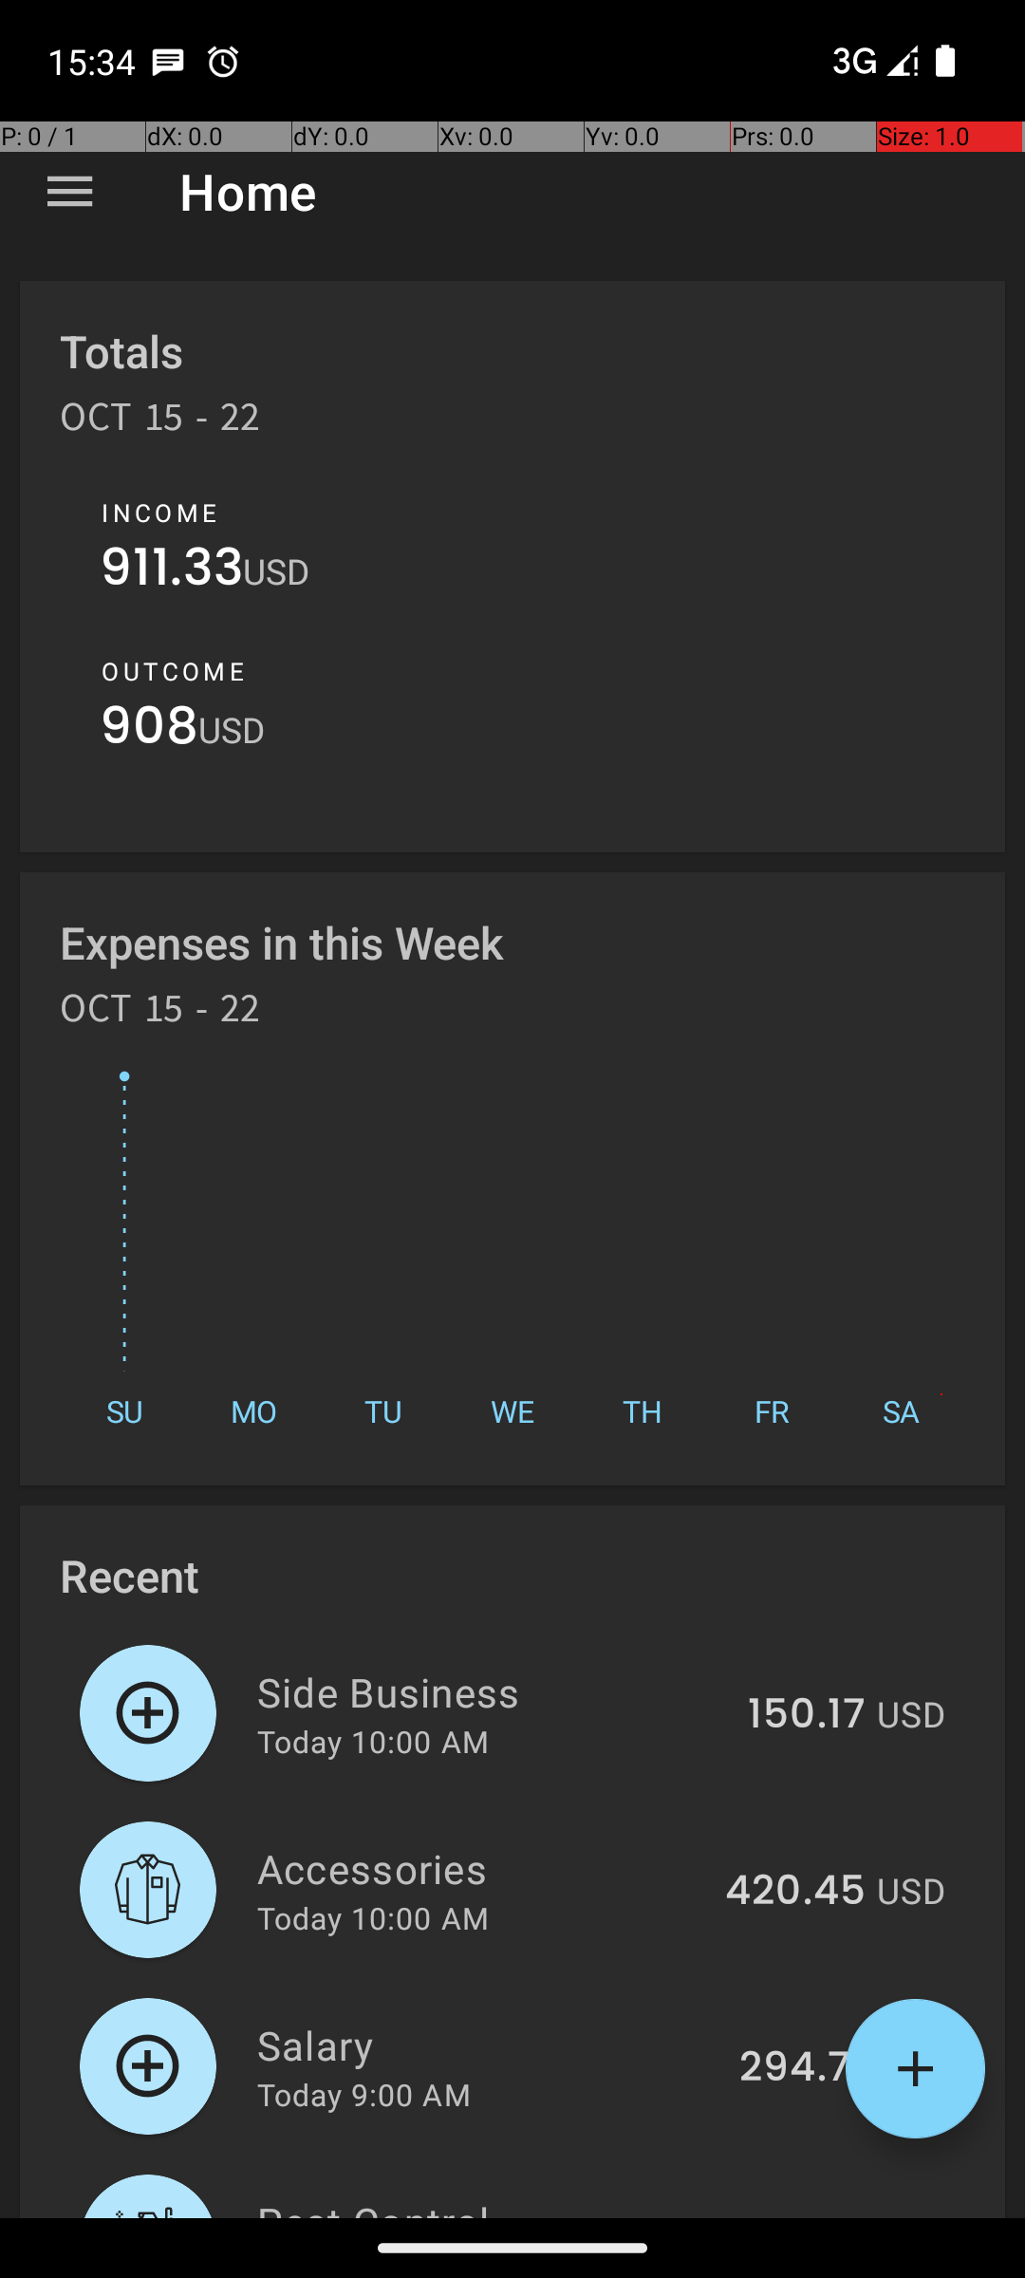 The height and width of the screenshot is (2278, 1025). I want to click on 911.33, so click(171, 571).